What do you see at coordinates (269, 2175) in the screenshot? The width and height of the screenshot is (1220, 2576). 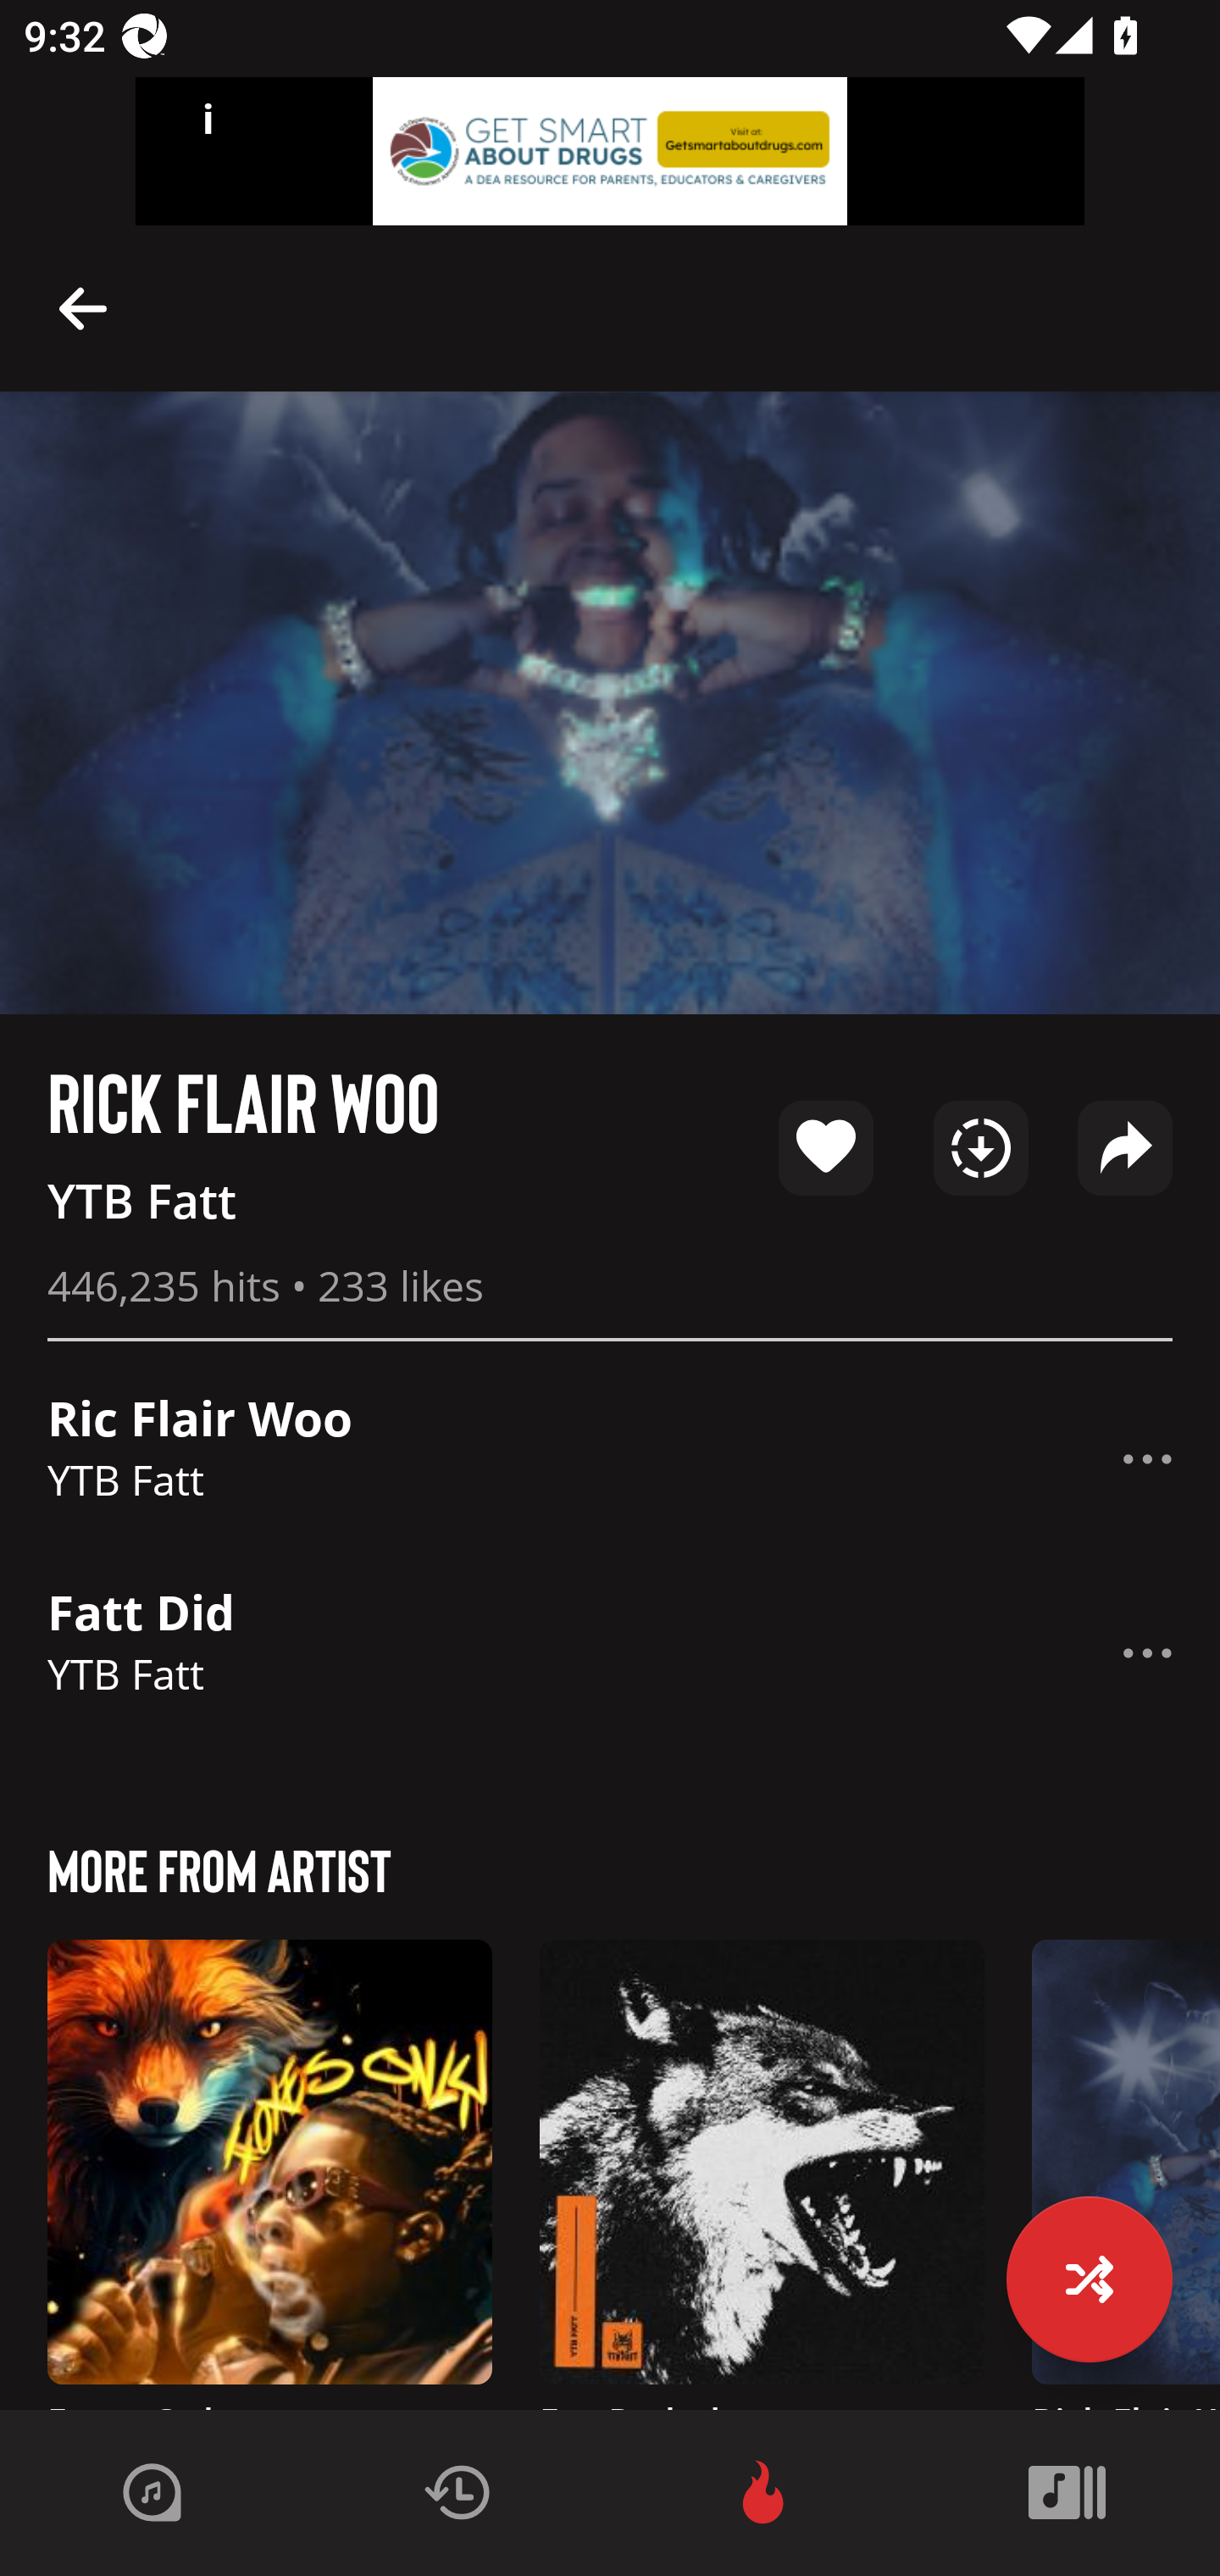 I see `Description Foxes Only` at bounding box center [269, 2175].